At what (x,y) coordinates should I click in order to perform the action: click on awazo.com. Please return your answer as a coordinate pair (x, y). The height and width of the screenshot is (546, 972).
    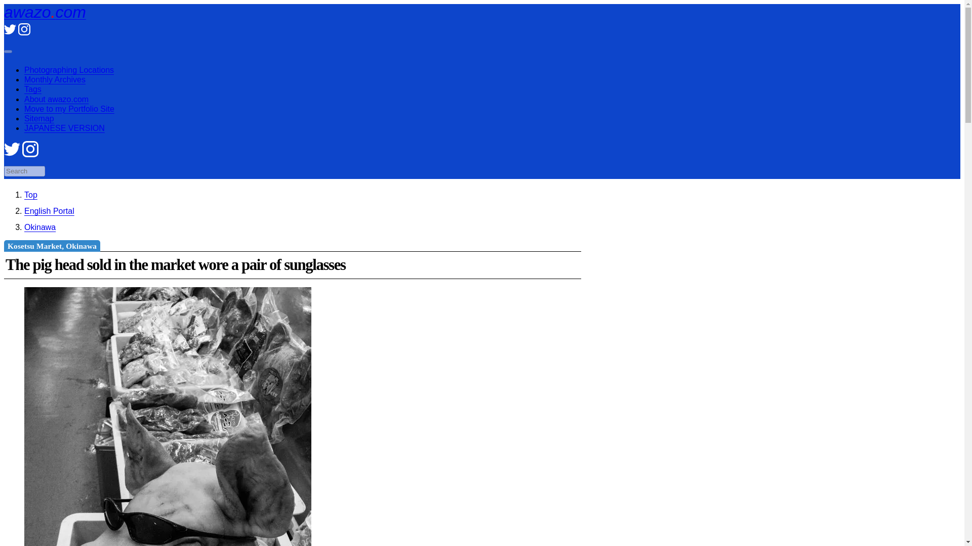
    Looking at the image, I should click on (45, 12).